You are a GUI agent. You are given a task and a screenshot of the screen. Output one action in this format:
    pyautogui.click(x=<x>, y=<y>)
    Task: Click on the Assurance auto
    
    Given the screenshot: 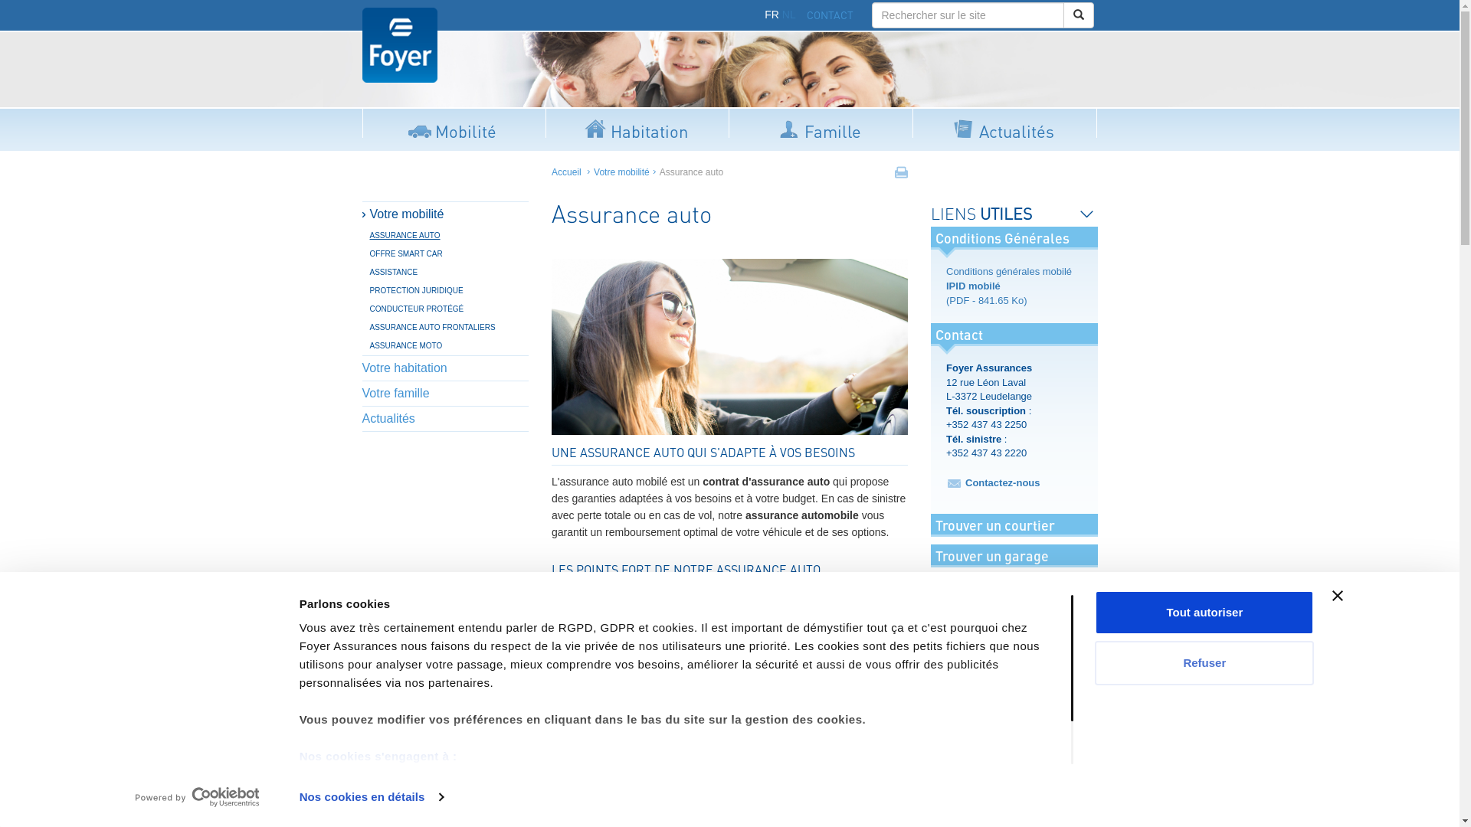 What is the action you would take?
    pyautogui.click(x=406, y=52)
    